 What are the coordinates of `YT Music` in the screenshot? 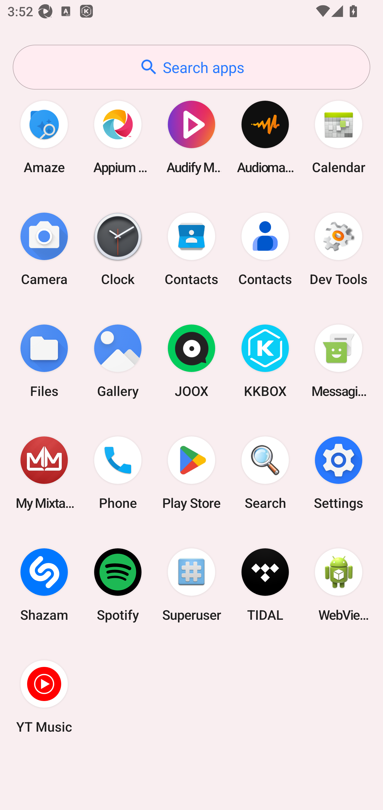 It's located at (44, 696).